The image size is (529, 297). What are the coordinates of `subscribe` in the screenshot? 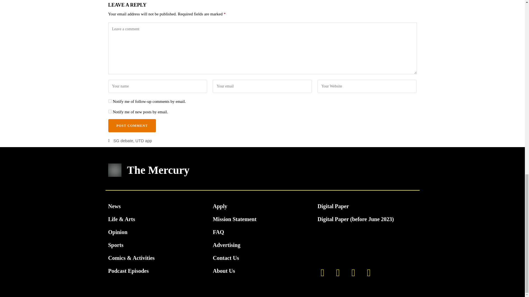 It's located at (110, 101).